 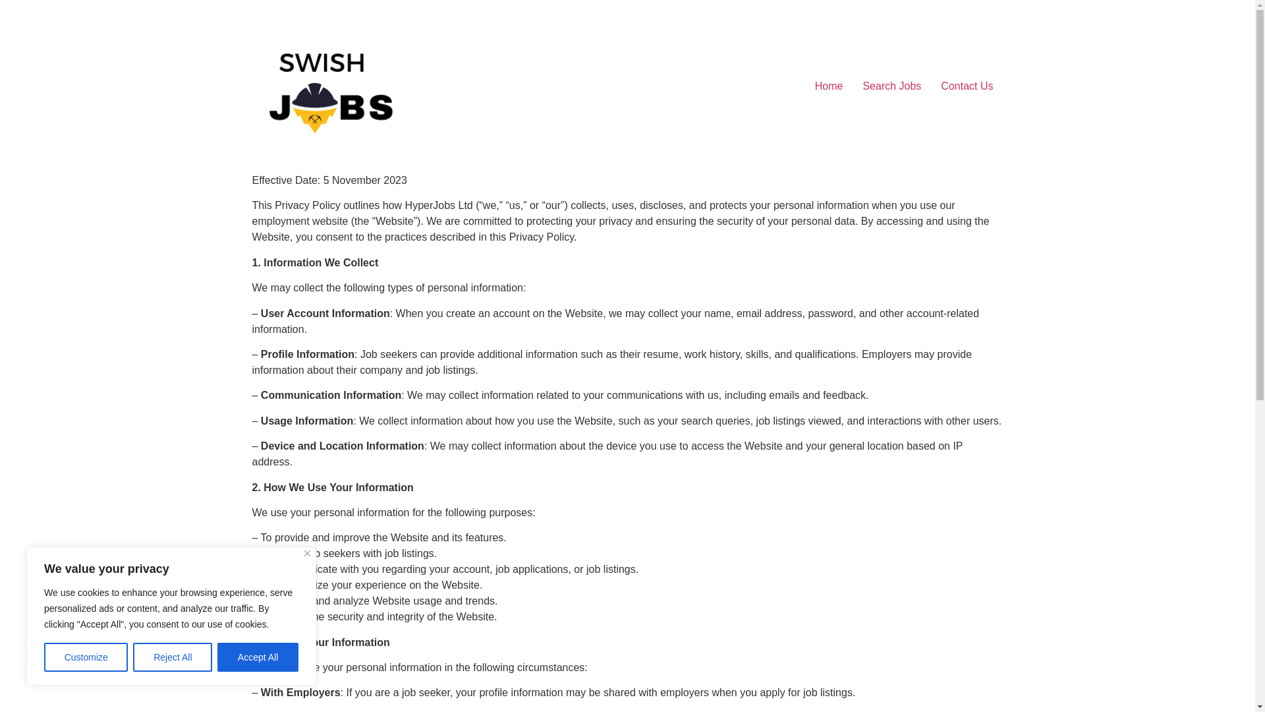 What do you see at coordinates (173, 657) in the screenshot?
I see `Reject All` at bounding box center [173, 657].